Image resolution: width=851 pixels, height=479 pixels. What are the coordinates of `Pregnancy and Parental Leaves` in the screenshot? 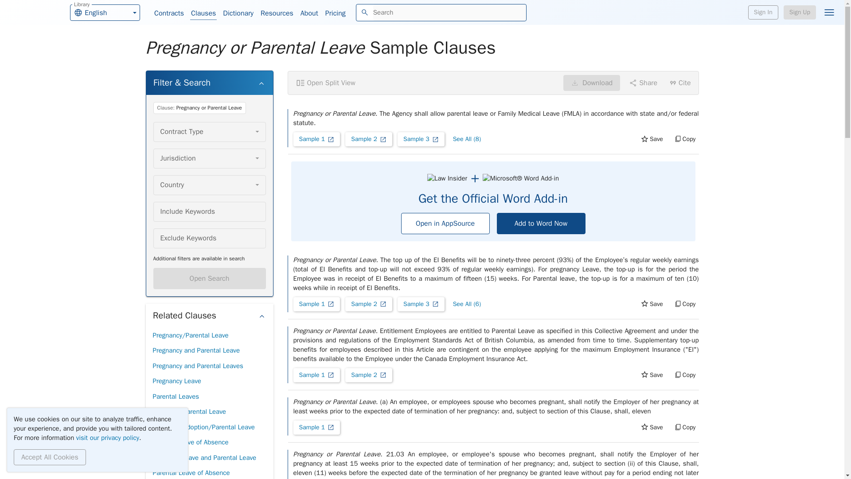 It's located at (197, 366).